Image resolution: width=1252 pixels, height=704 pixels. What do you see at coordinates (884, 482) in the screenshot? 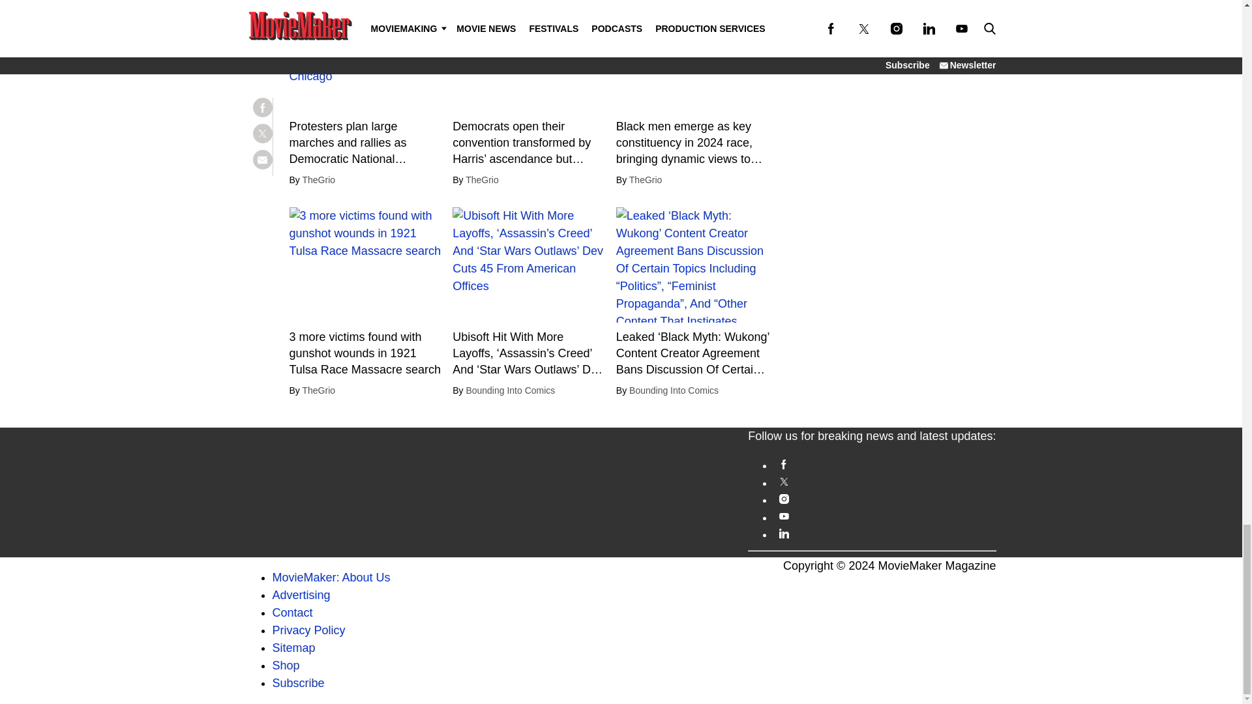
I see `Follow us on Twitter` at bounding box center [884, 482].